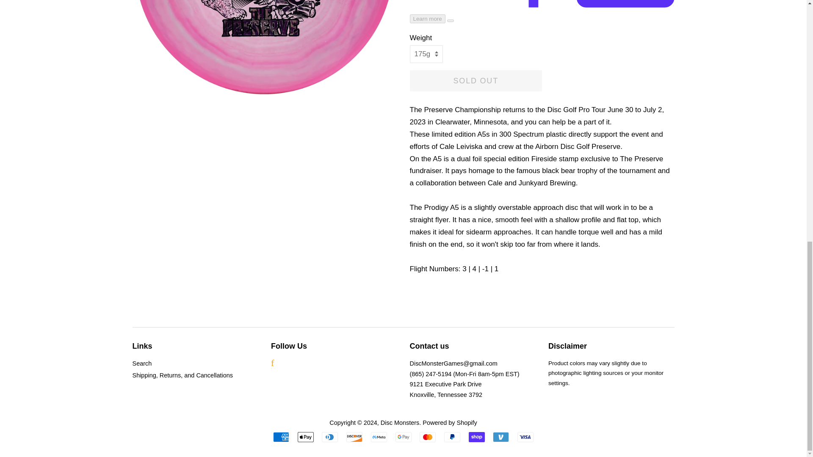 The height and width of the screenshot is (457, 813). I want to click on Diners Club, so click(330, 437).